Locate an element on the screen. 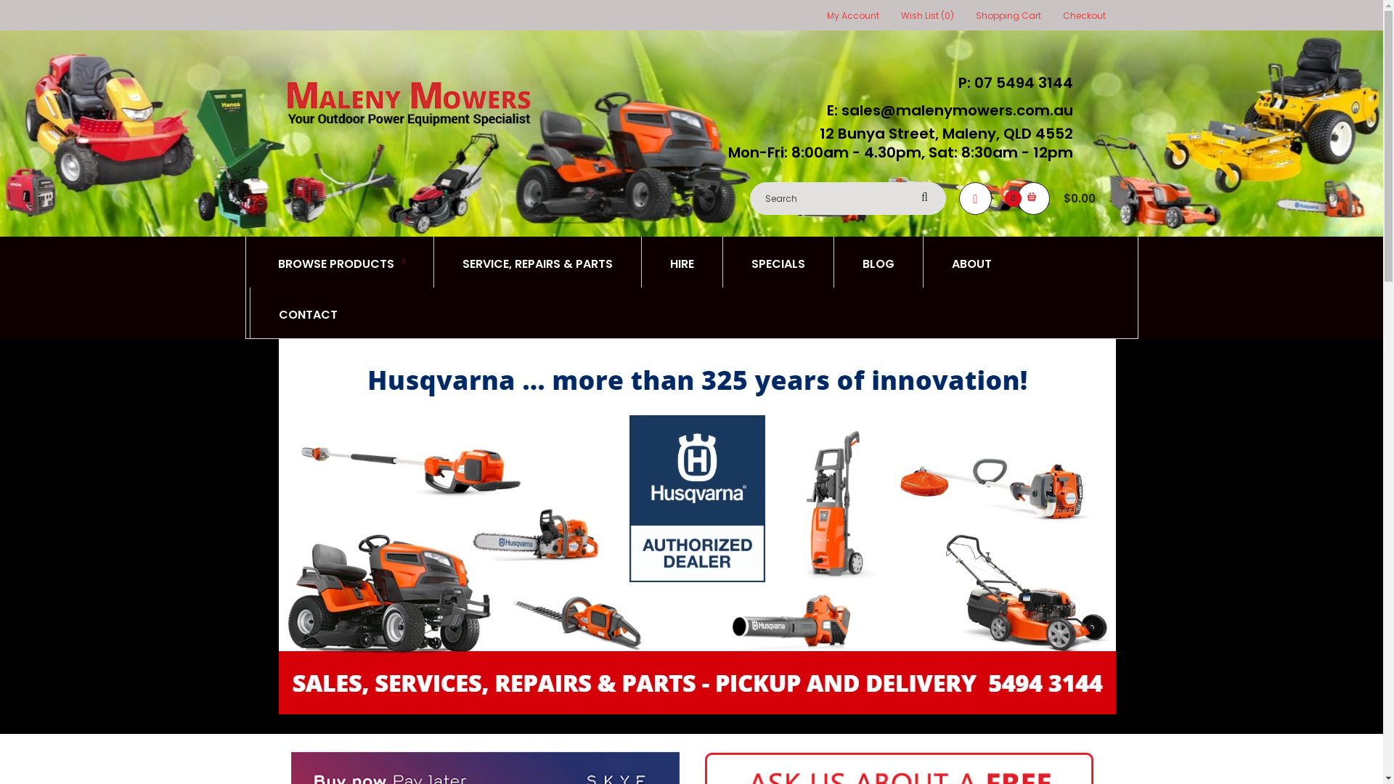  ABOUT is located at coordinates (971, 262).